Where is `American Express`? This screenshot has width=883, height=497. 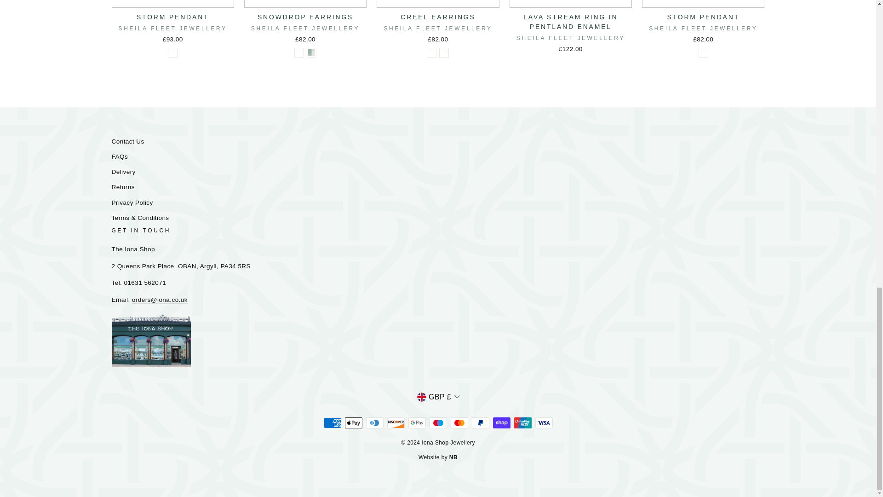
American Express is located at coordinates (332, 422).